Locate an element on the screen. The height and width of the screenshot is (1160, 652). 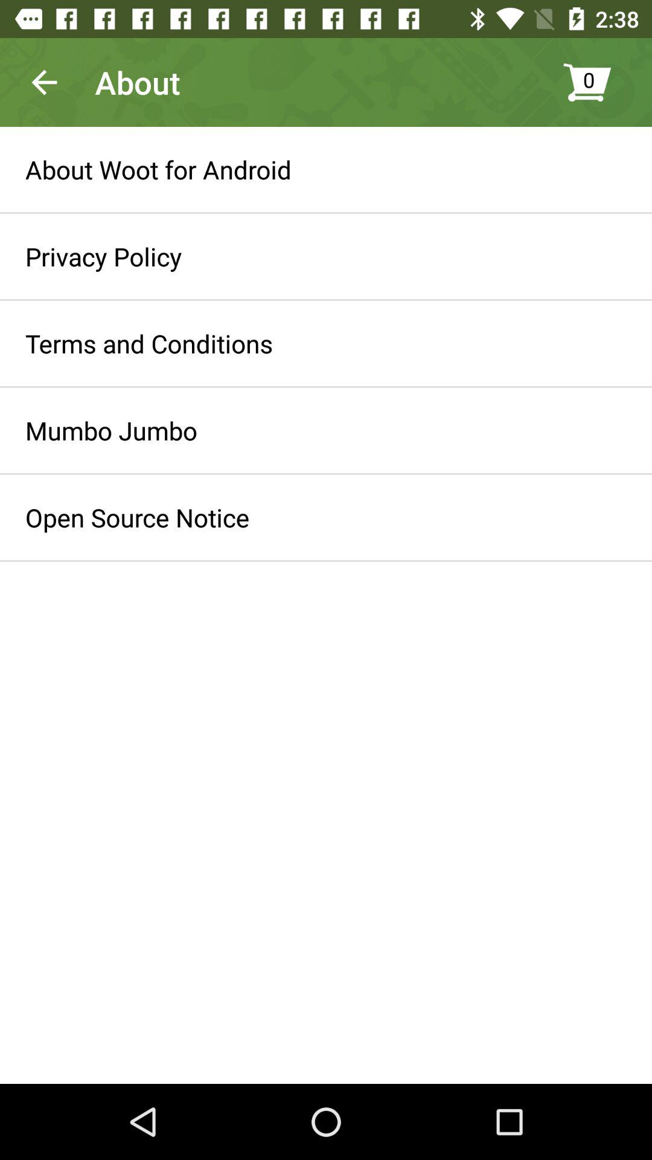
flip until privacy policy is located at coordinates (104, 256).